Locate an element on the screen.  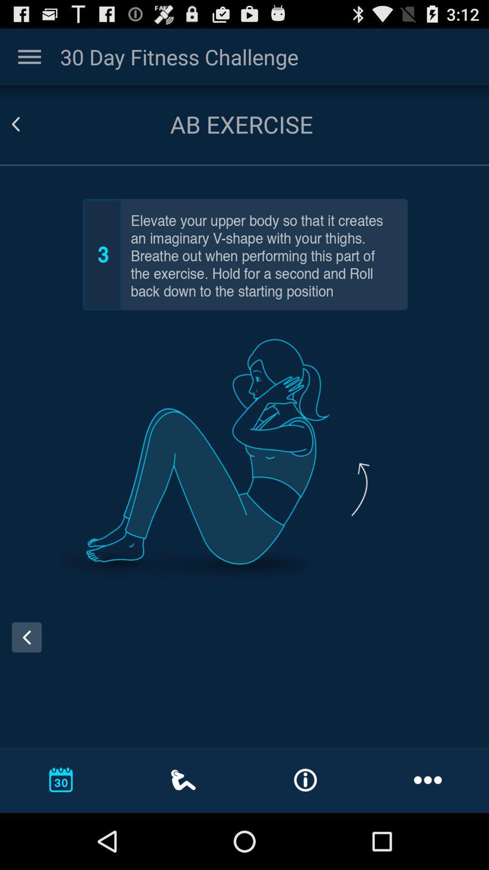
click the back button is located at coordinates (15, 124).